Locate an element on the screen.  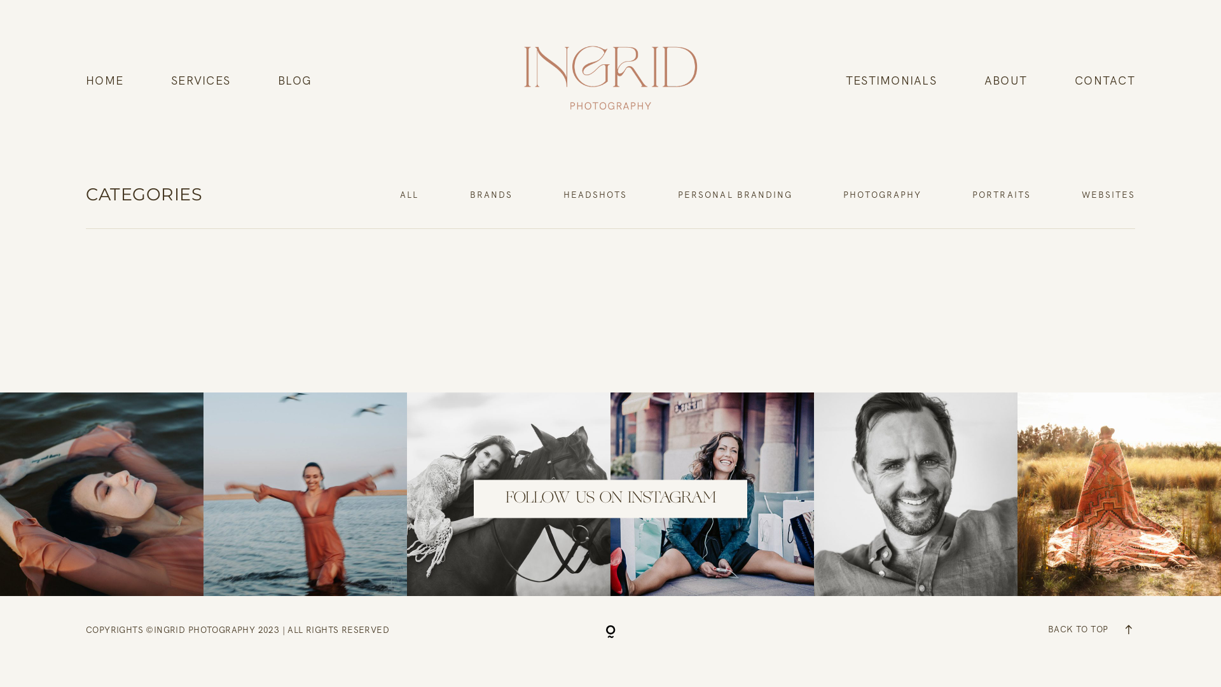
HEADSHOTS is located at coordinates (595, 195).